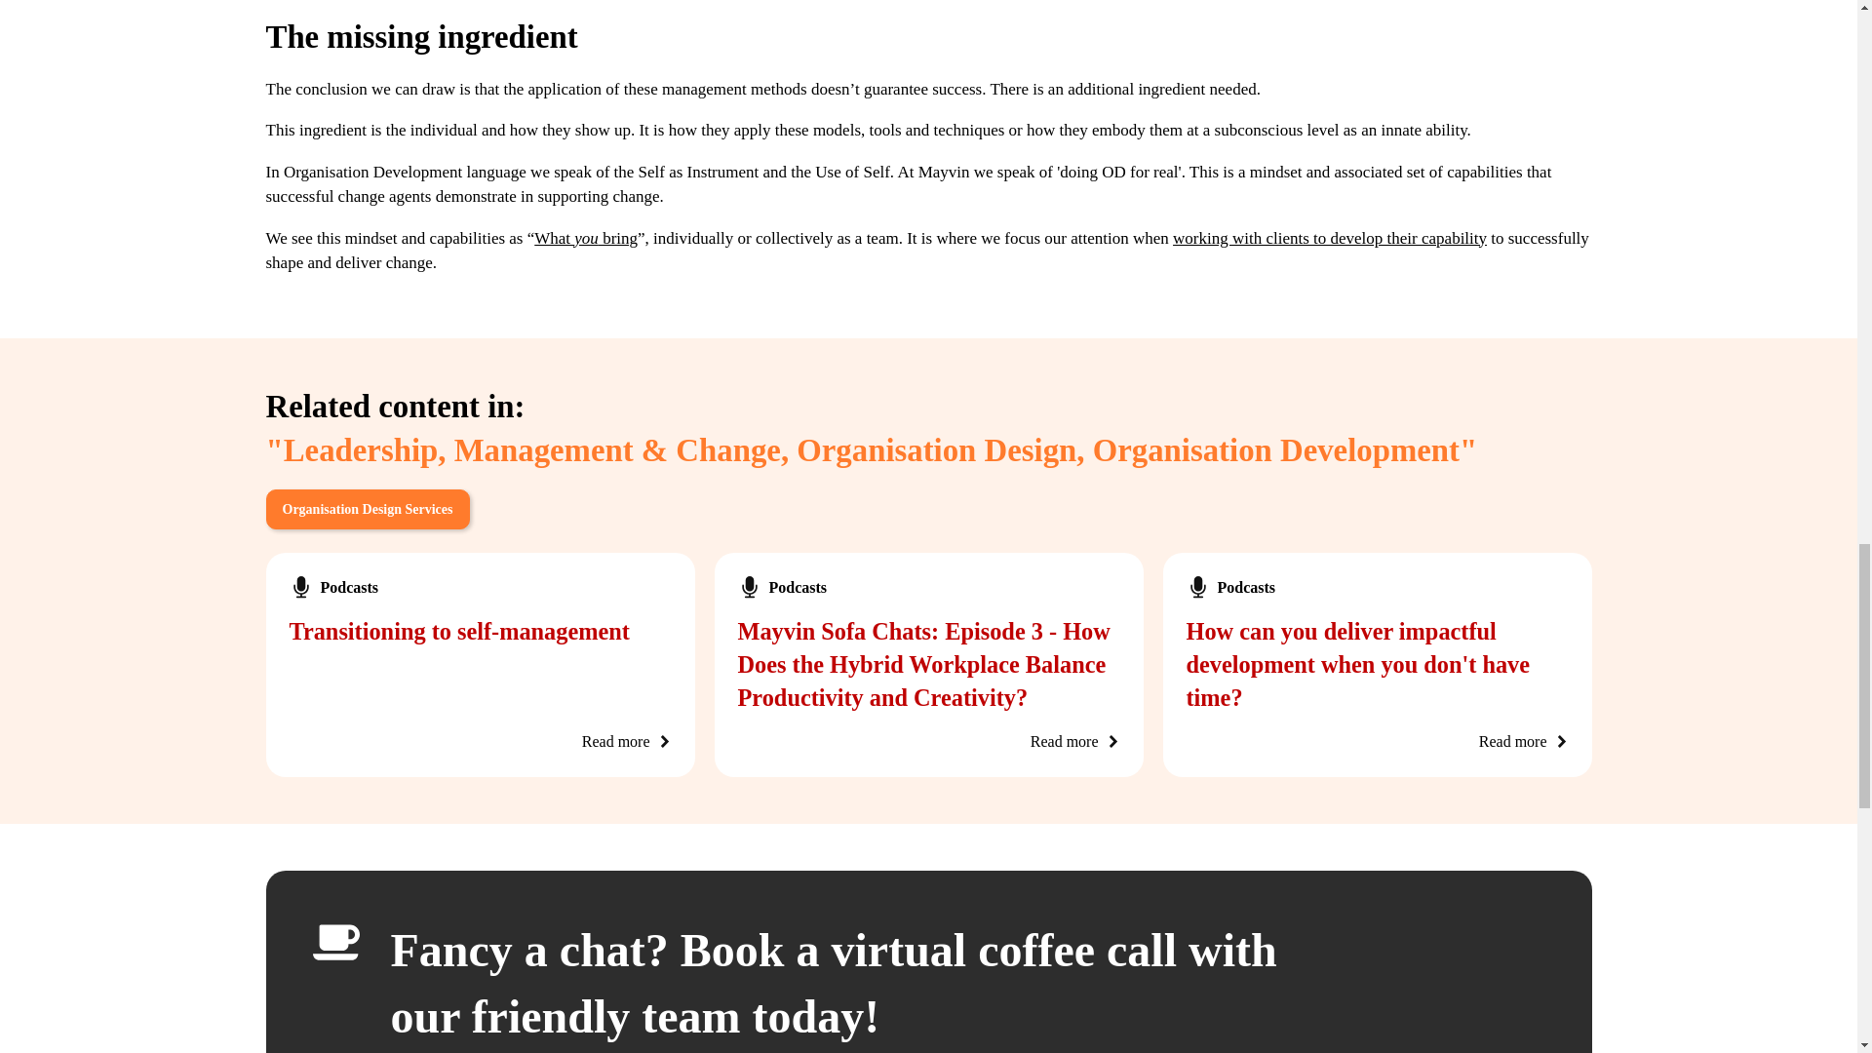  I want to click on Transitioning to self-management, so click(458, 630).